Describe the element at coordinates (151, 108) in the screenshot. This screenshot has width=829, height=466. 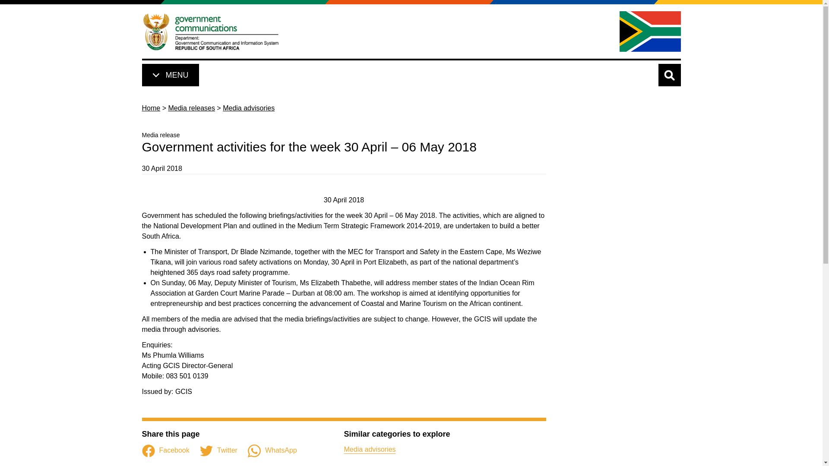
I see `Home` at that location.